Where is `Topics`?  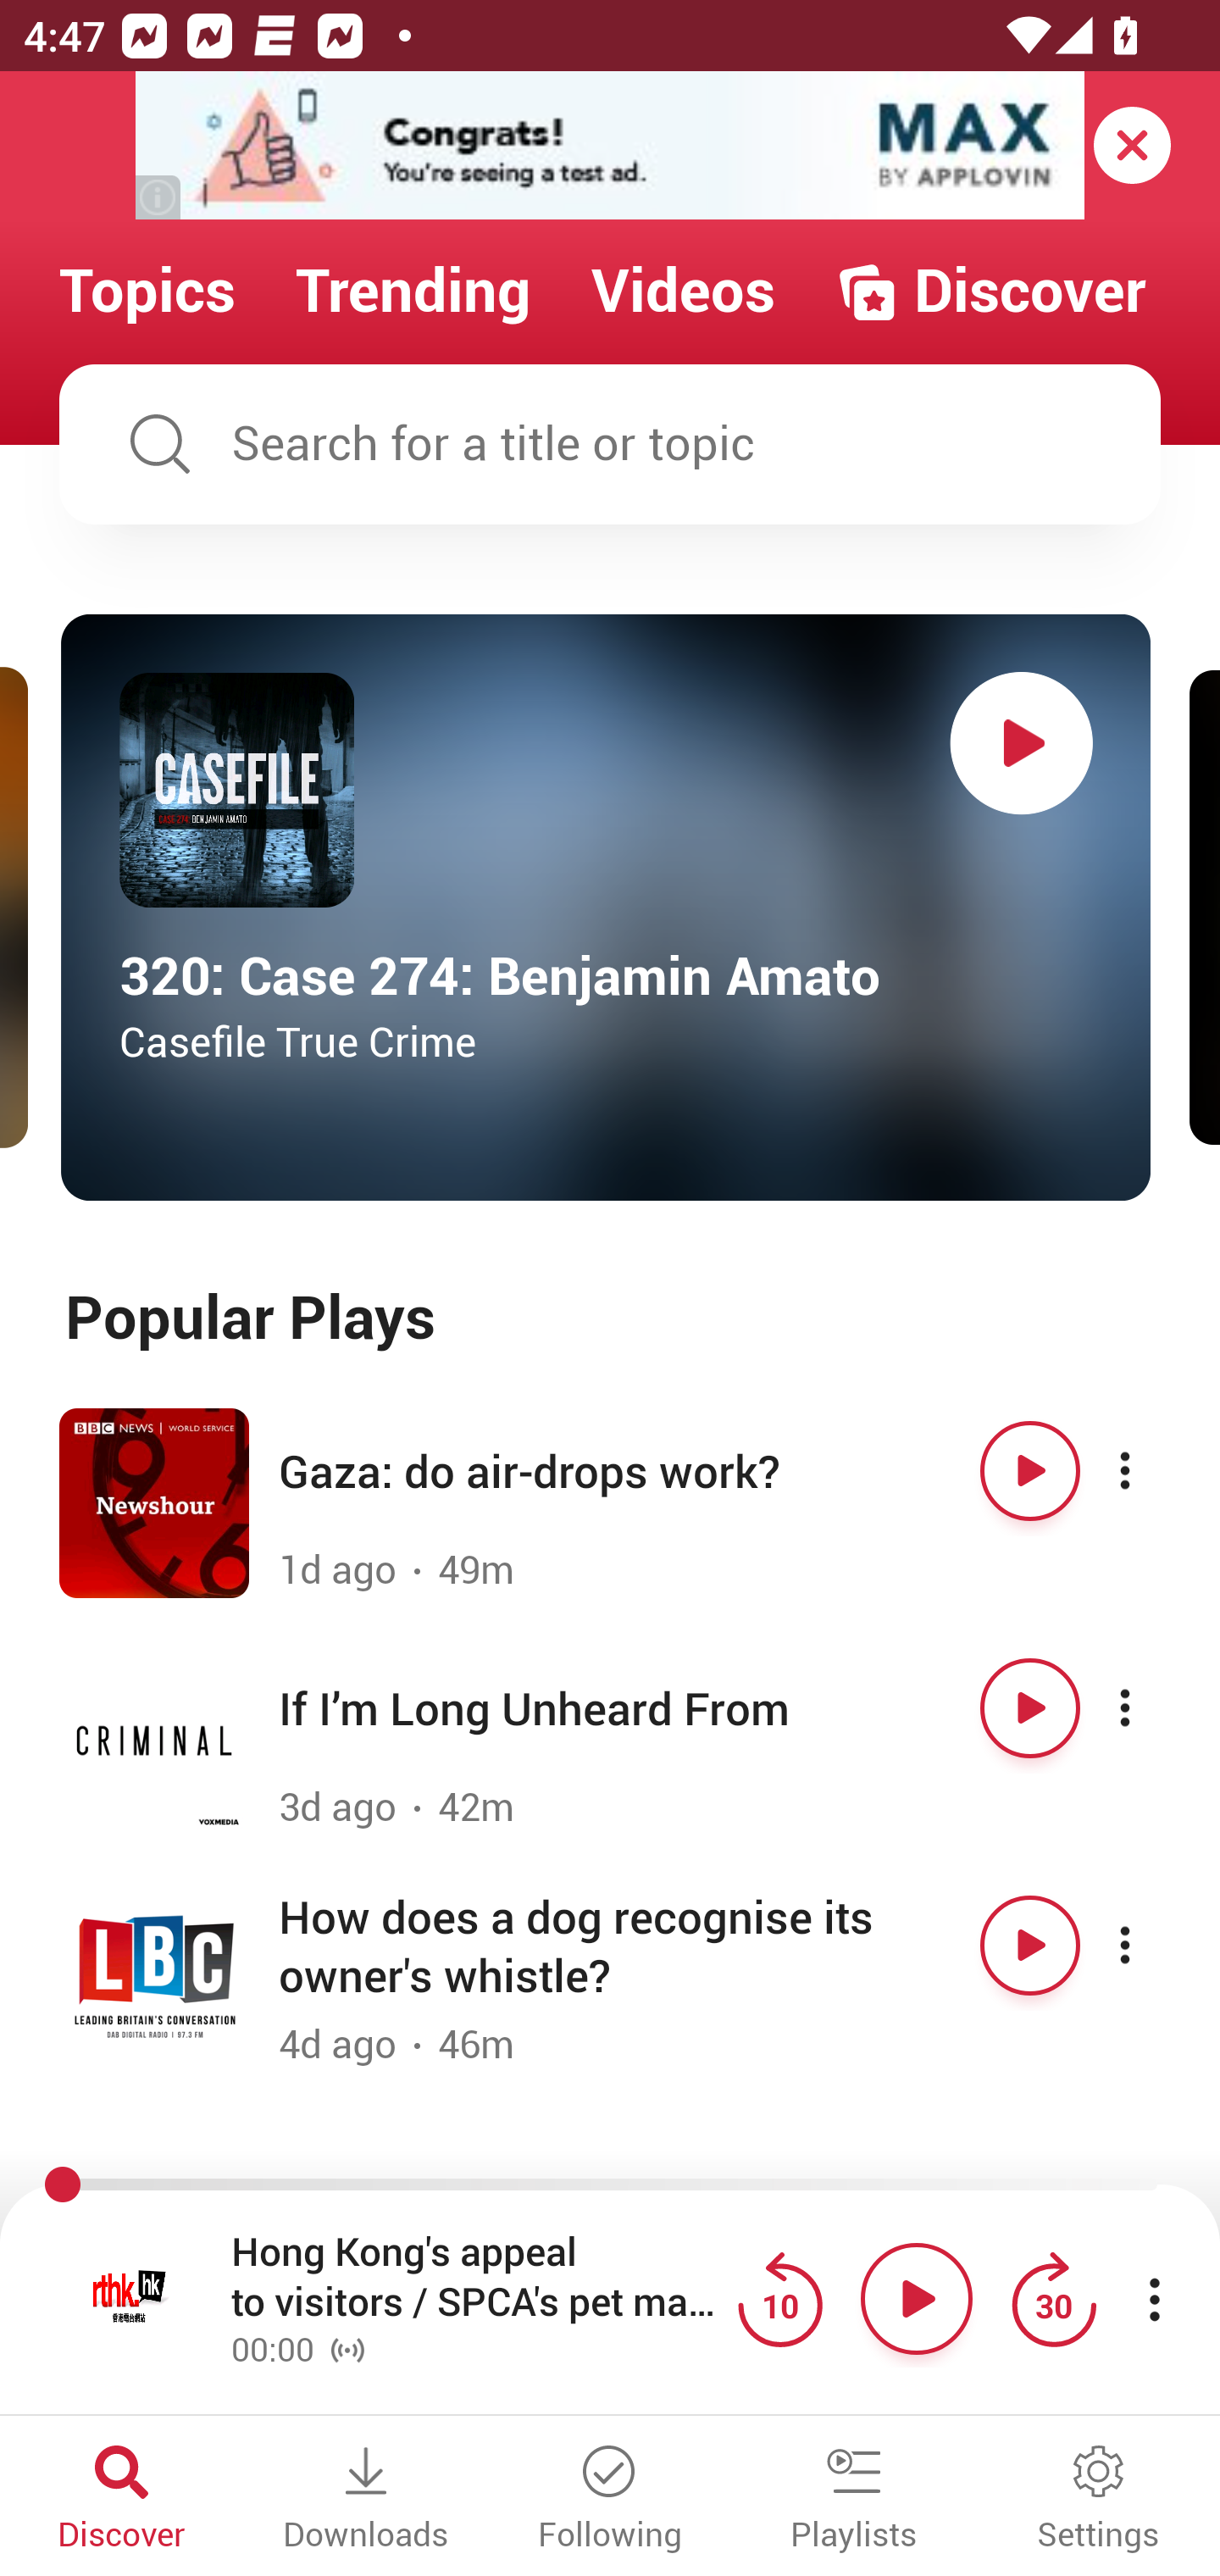
Topics is located at coordinates (147, 291).